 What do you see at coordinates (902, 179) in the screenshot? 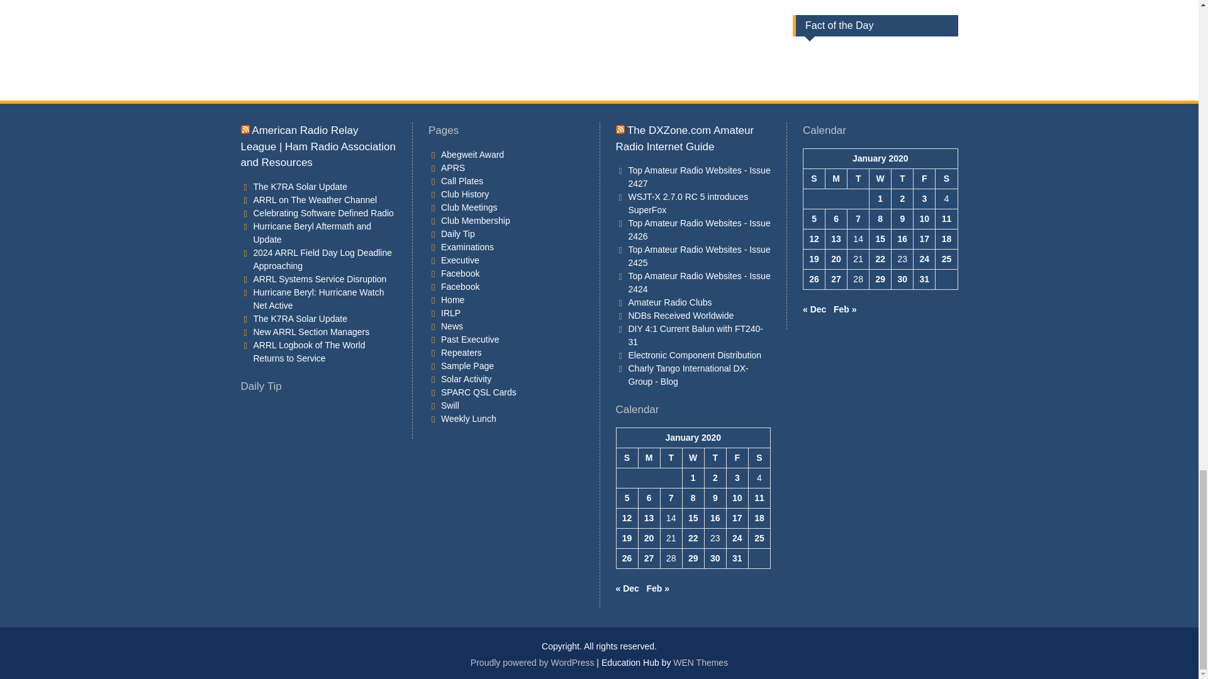
I see `Thursday` at bounding box center [902, 179].